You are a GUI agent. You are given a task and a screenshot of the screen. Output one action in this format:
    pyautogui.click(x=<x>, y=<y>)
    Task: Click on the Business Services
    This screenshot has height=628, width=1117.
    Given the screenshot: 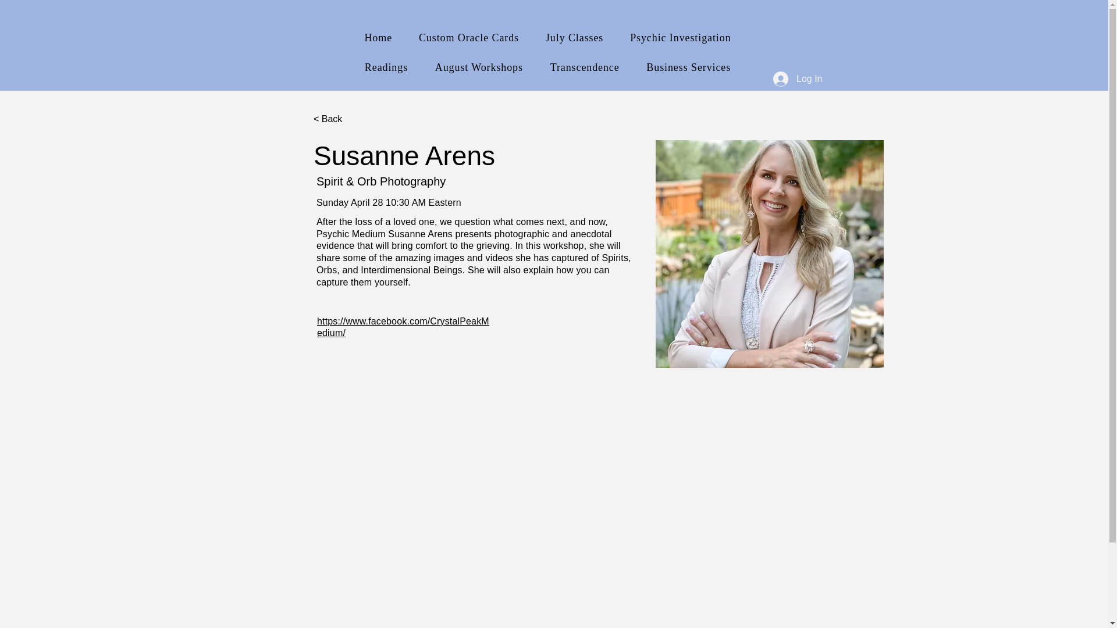 What is the action you would take?
    pyautogui.click(x=689, y=67)
    